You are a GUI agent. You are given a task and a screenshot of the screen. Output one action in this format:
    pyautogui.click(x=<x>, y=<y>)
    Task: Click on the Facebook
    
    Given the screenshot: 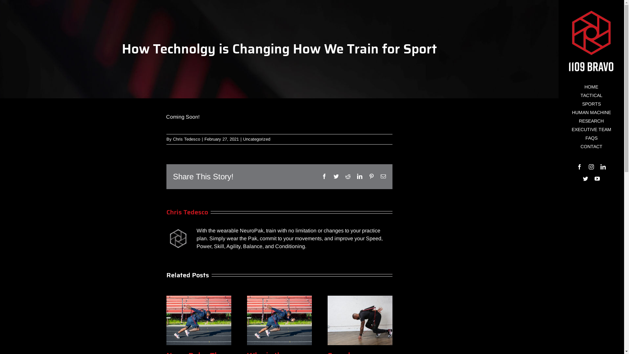 What is the action you would take?
    pyautogui.click(x=324, y=176)
    